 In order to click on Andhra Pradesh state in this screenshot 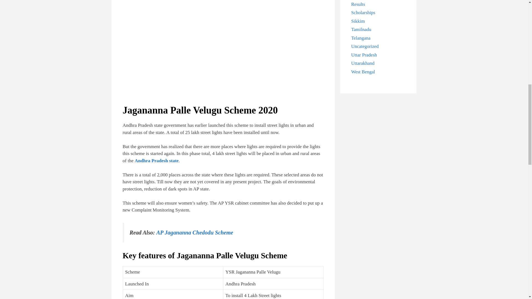, I will do `click(157, 161)`.